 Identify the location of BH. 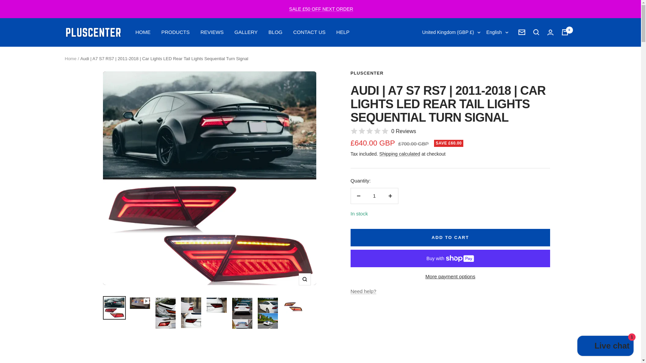
(414, 233).